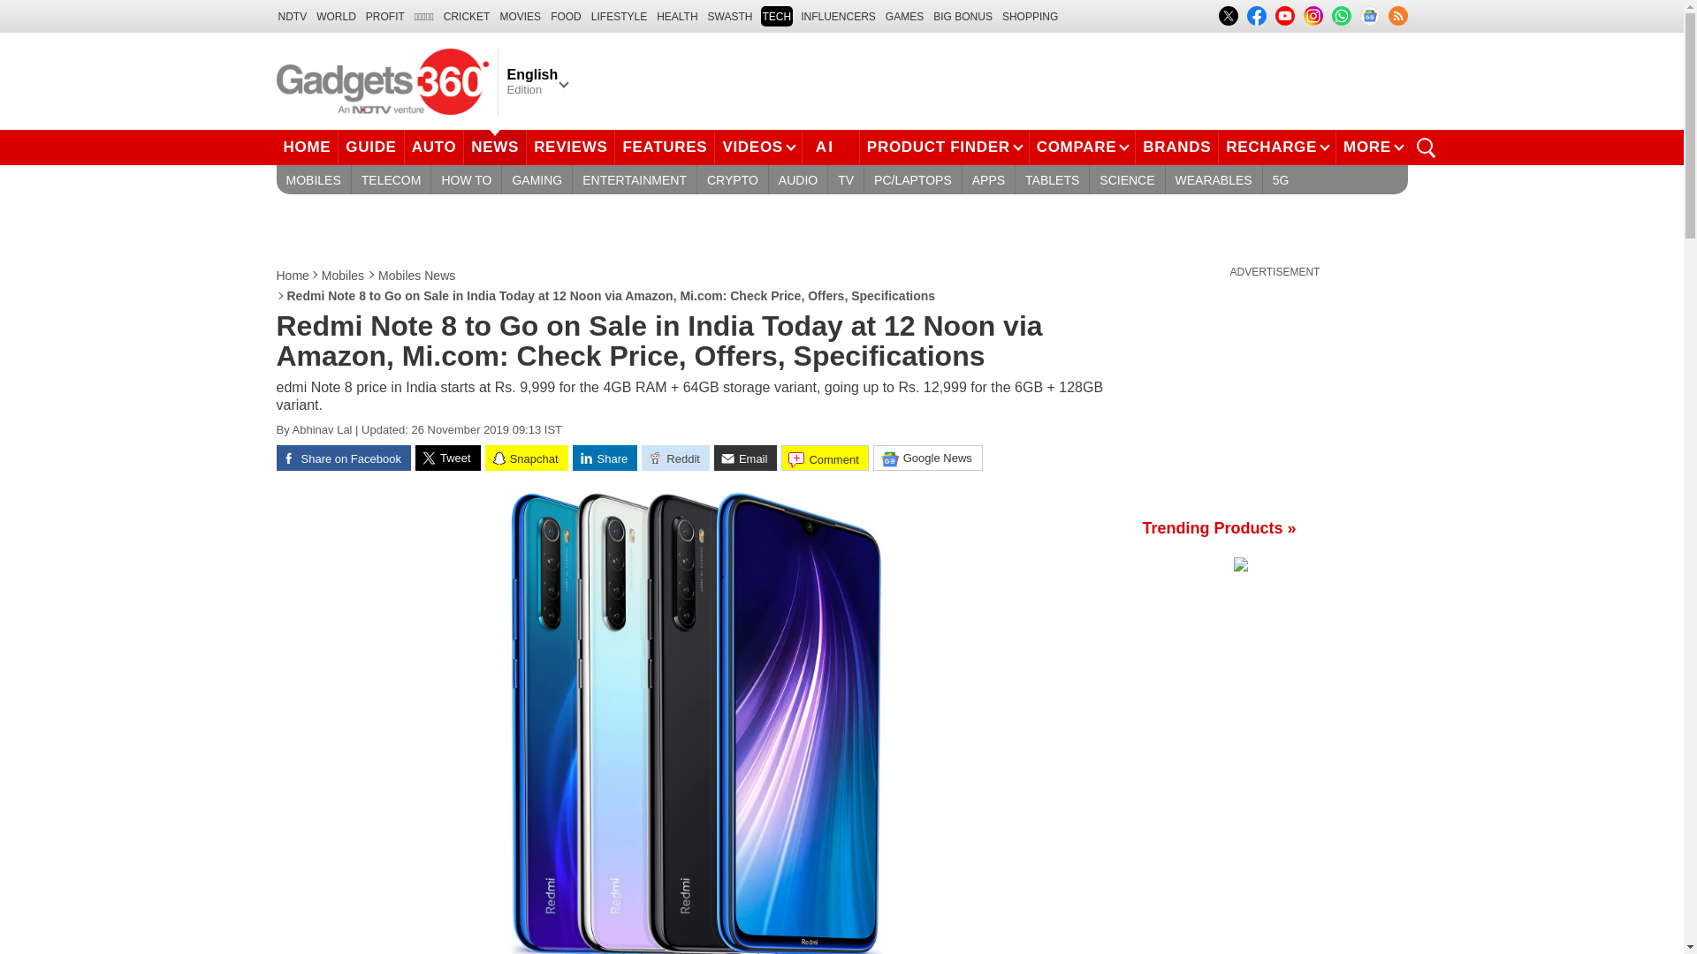  What do you see at coordinates (904, 16) in the screenshot?
I see `Games` at bounding box center [904, 16].